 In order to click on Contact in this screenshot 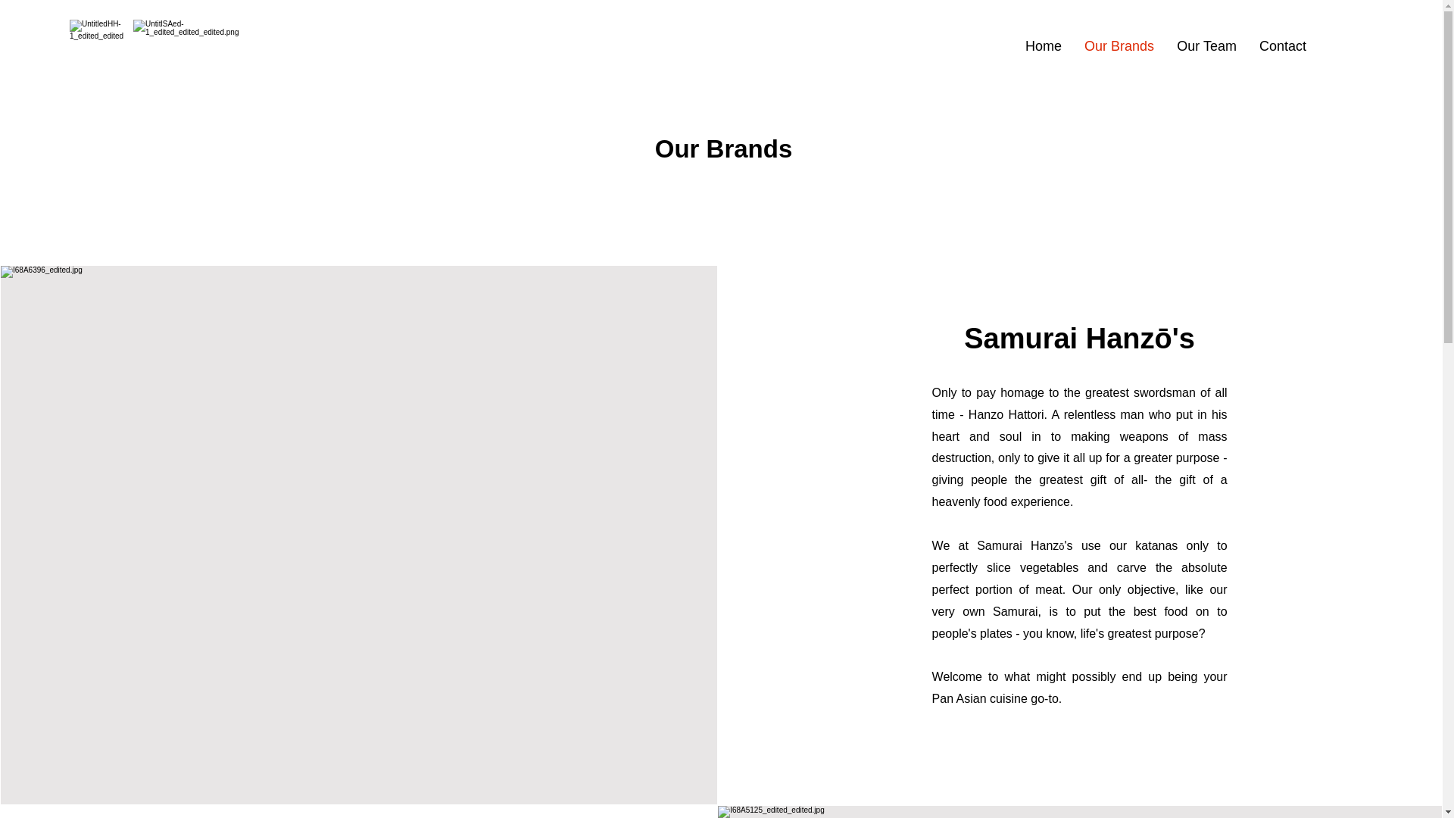, I will do `click(1282, 45)`.